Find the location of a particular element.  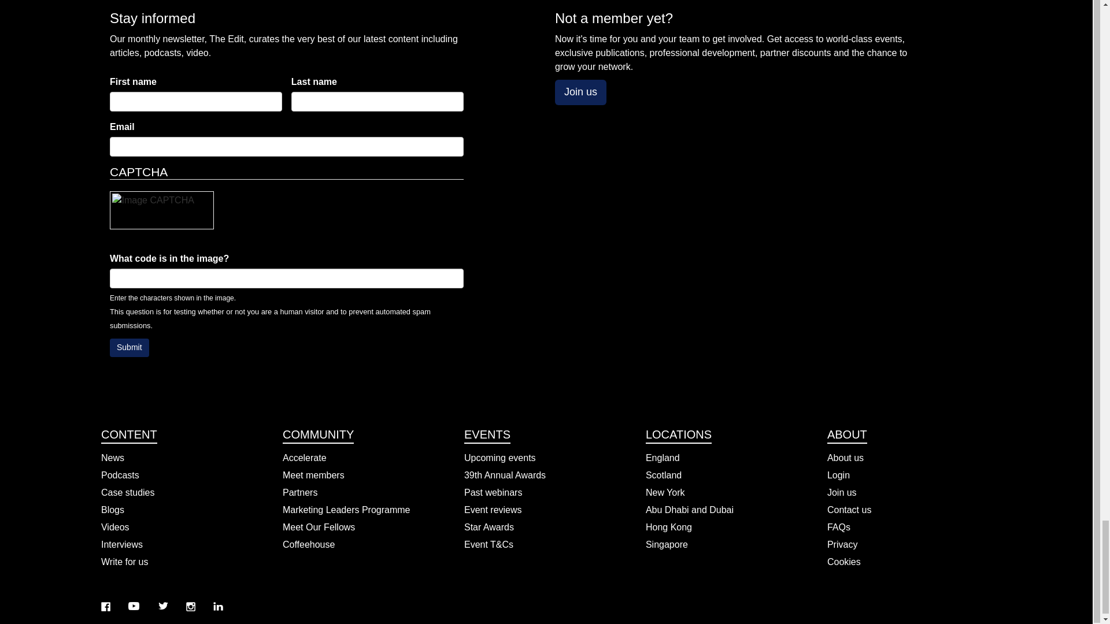

Winning and commended papers from our Awards is located at coordinates (183, 493).